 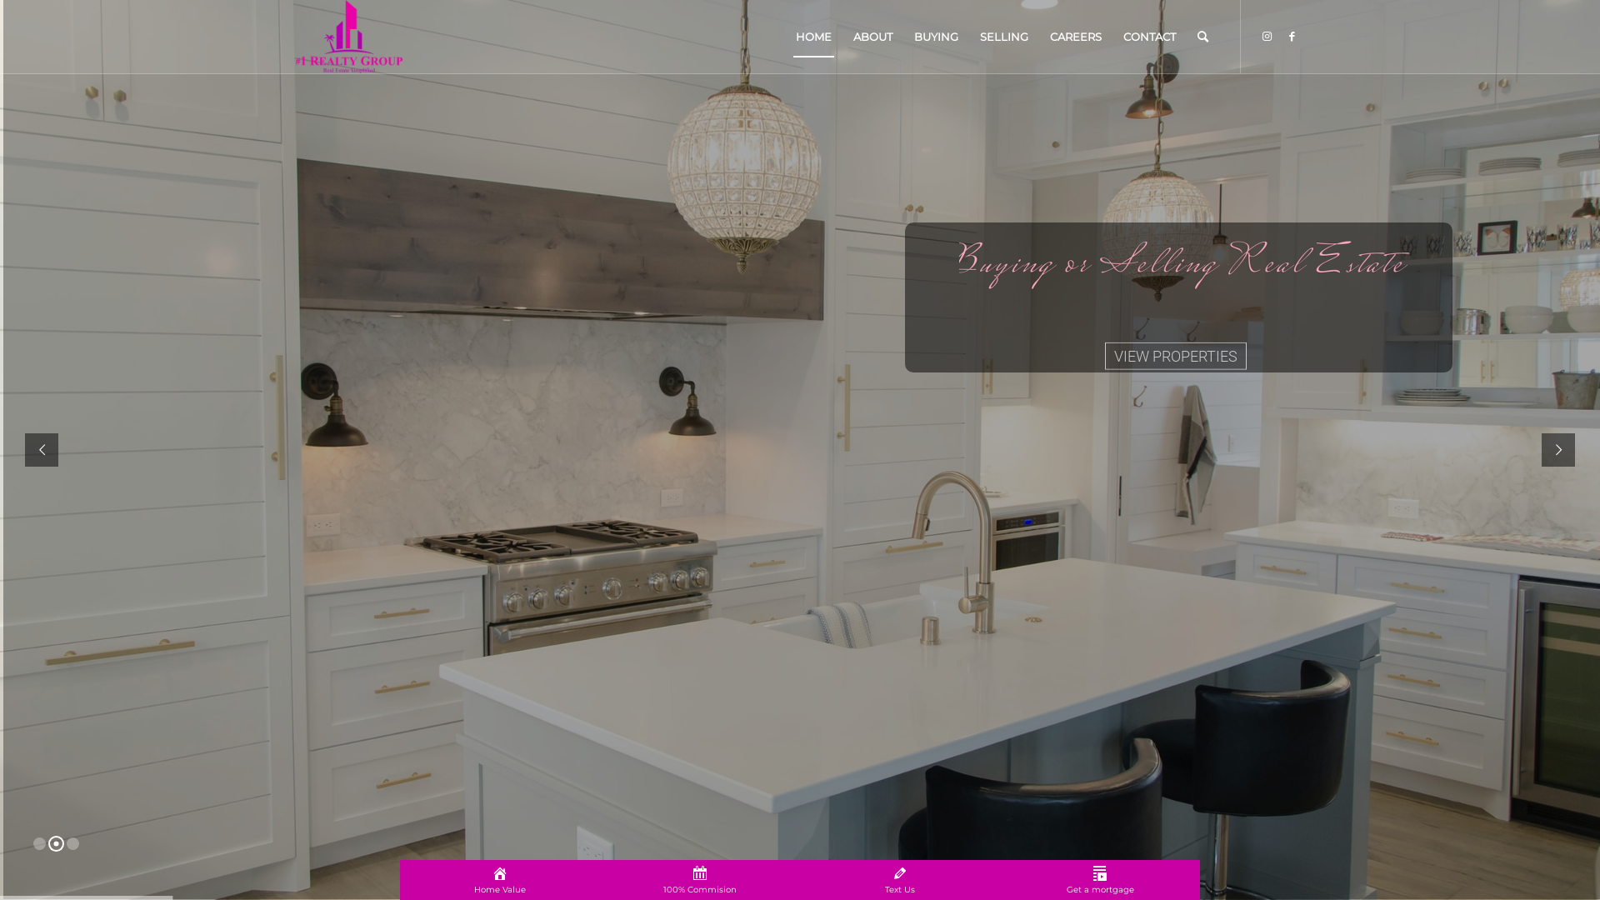 What do you see at coordinates (1076, 37) in the screenshot?
I see `CAREERS` at bounding box center [1076, 37].